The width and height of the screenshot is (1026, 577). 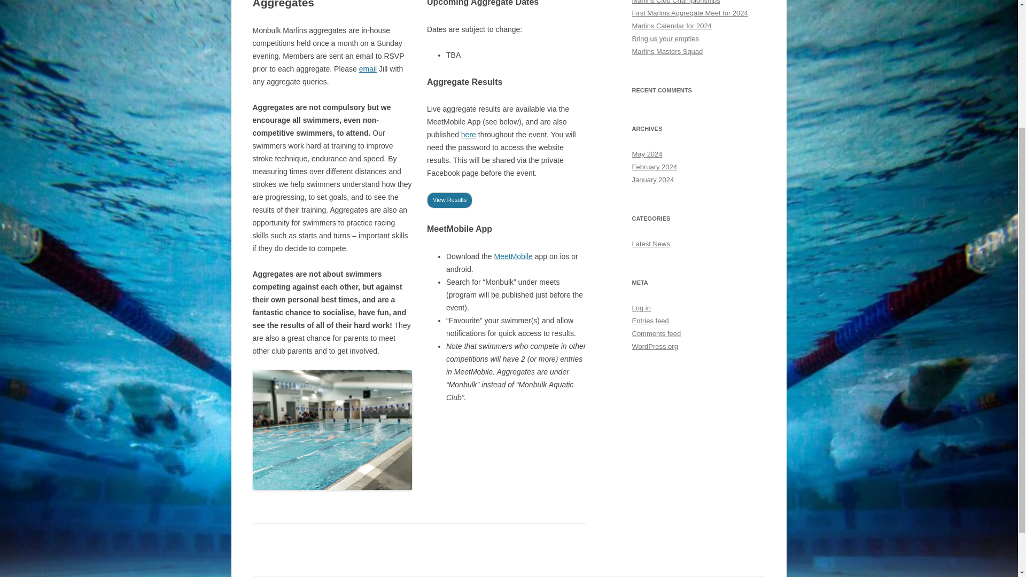 I want to click on MeetMobile, so click(x=513, y=256).